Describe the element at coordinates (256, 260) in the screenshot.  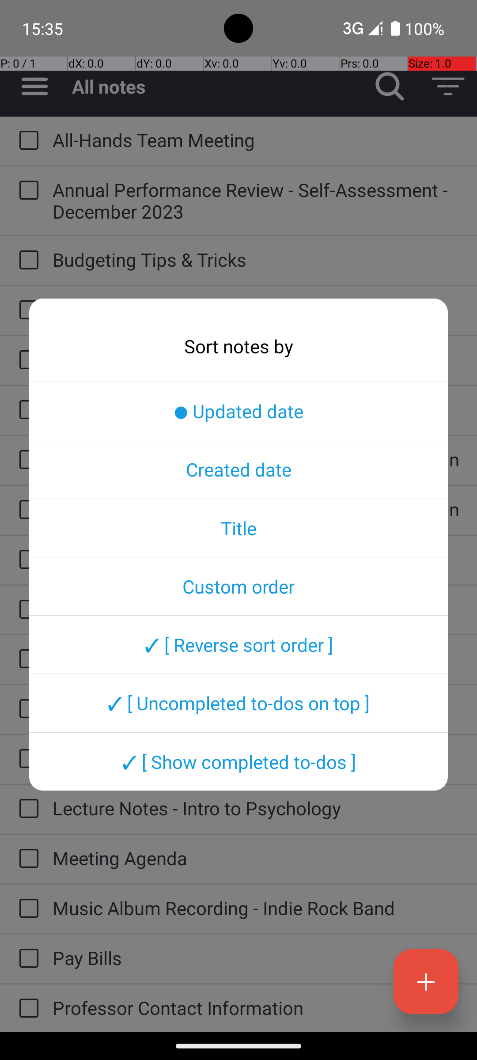
I see `Budgeting Tips & Tricks` at that location.